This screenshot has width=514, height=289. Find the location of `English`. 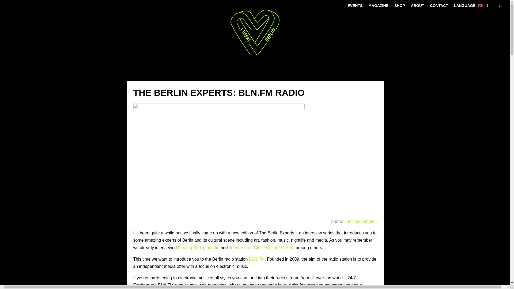

English is located at coordinates (471, 6).